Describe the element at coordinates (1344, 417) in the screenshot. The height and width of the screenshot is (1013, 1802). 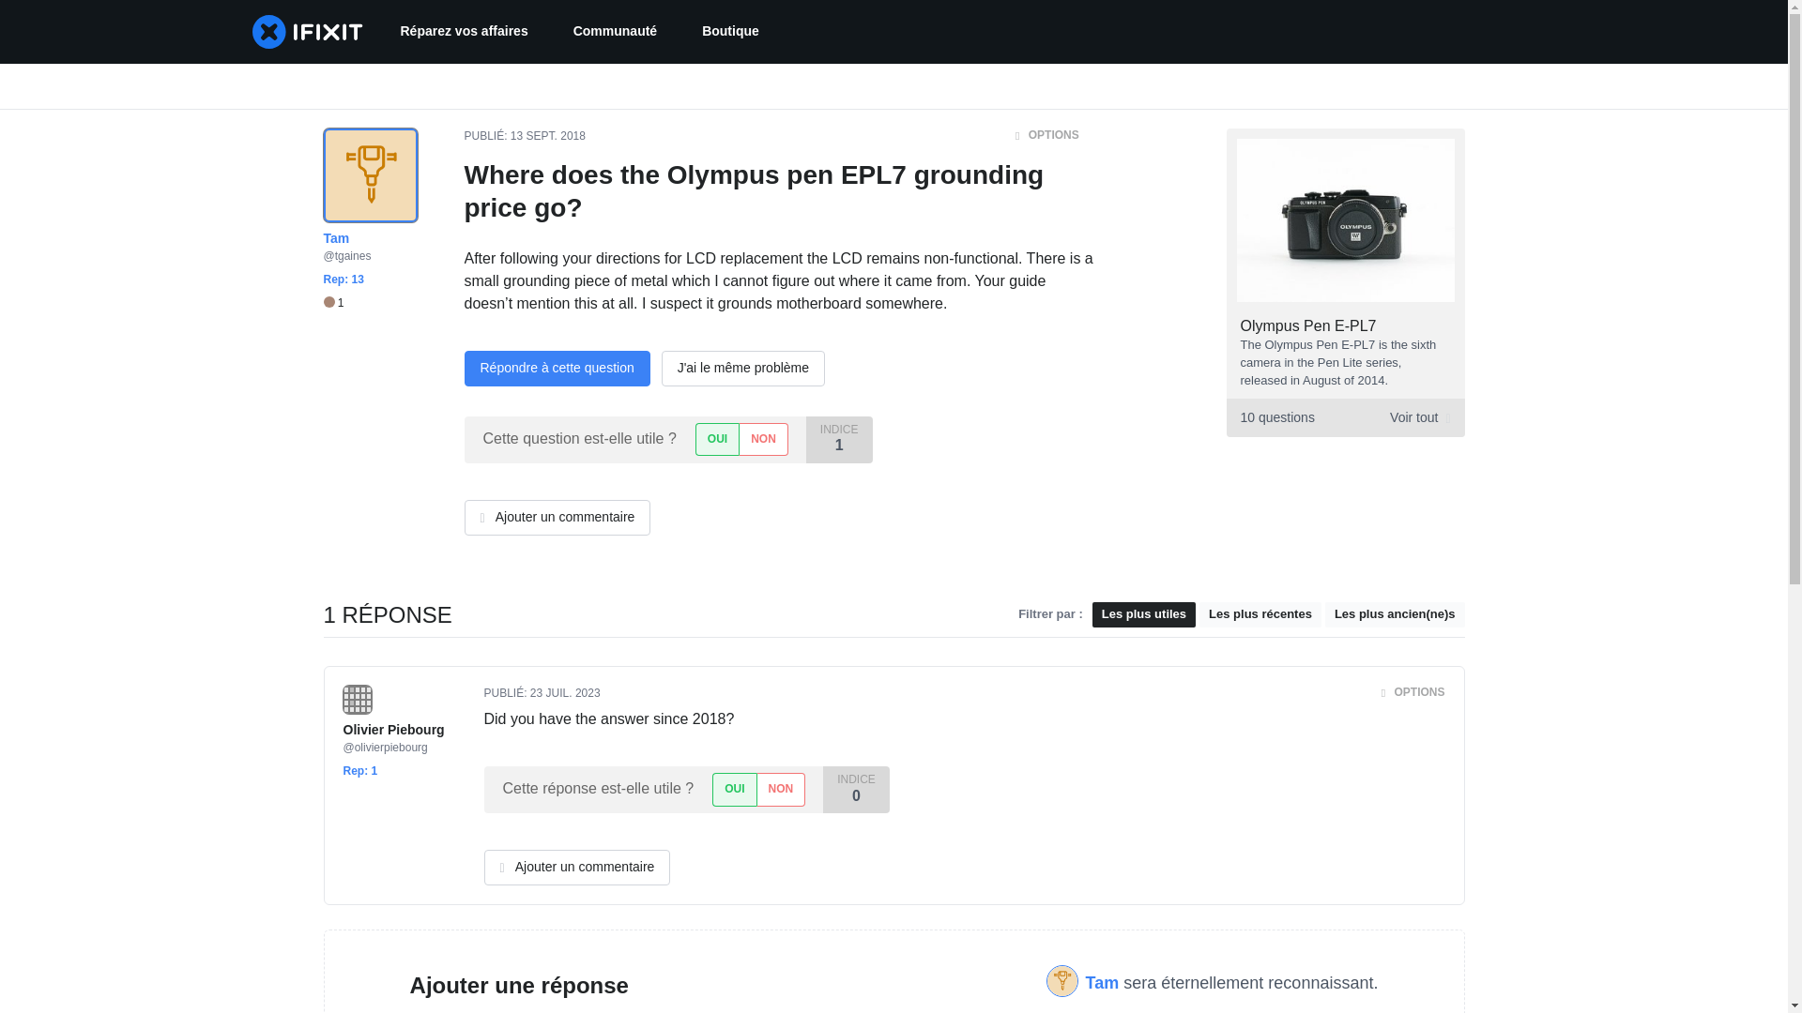
I see `Olympus Pen E-PL7` at that location.